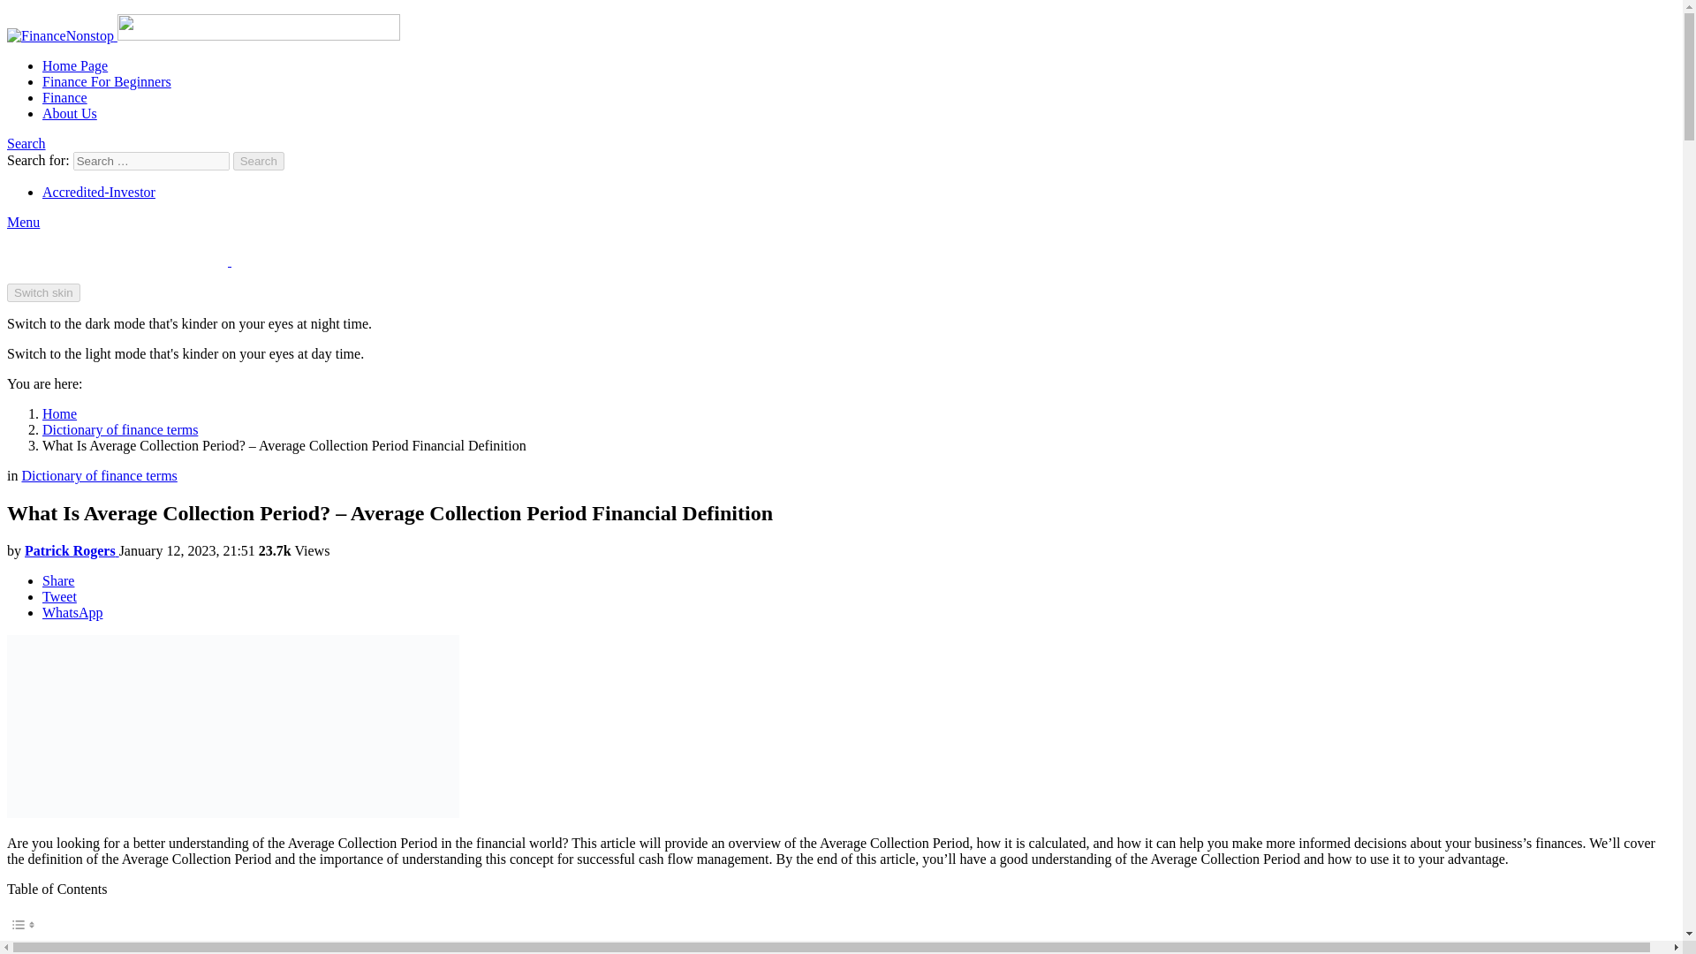 Image resolution: width=1696 pixels, height=954 pixels. I want to click on Dictionary of finance terms, so click(120, 429).